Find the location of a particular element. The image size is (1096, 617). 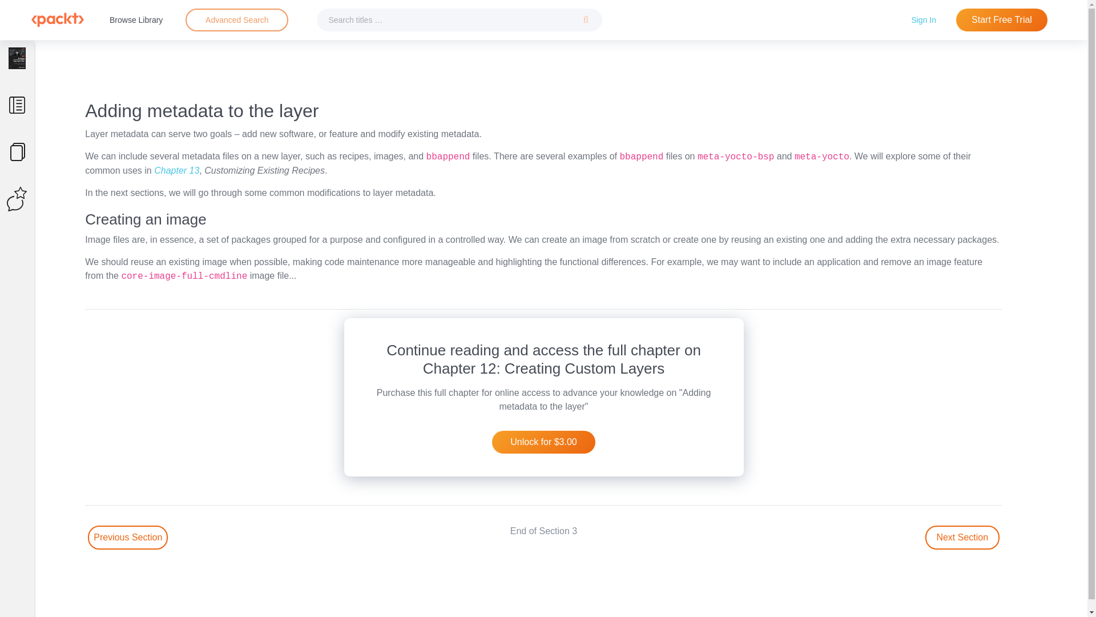

Advanced Search is located at coordinates (237, 19).